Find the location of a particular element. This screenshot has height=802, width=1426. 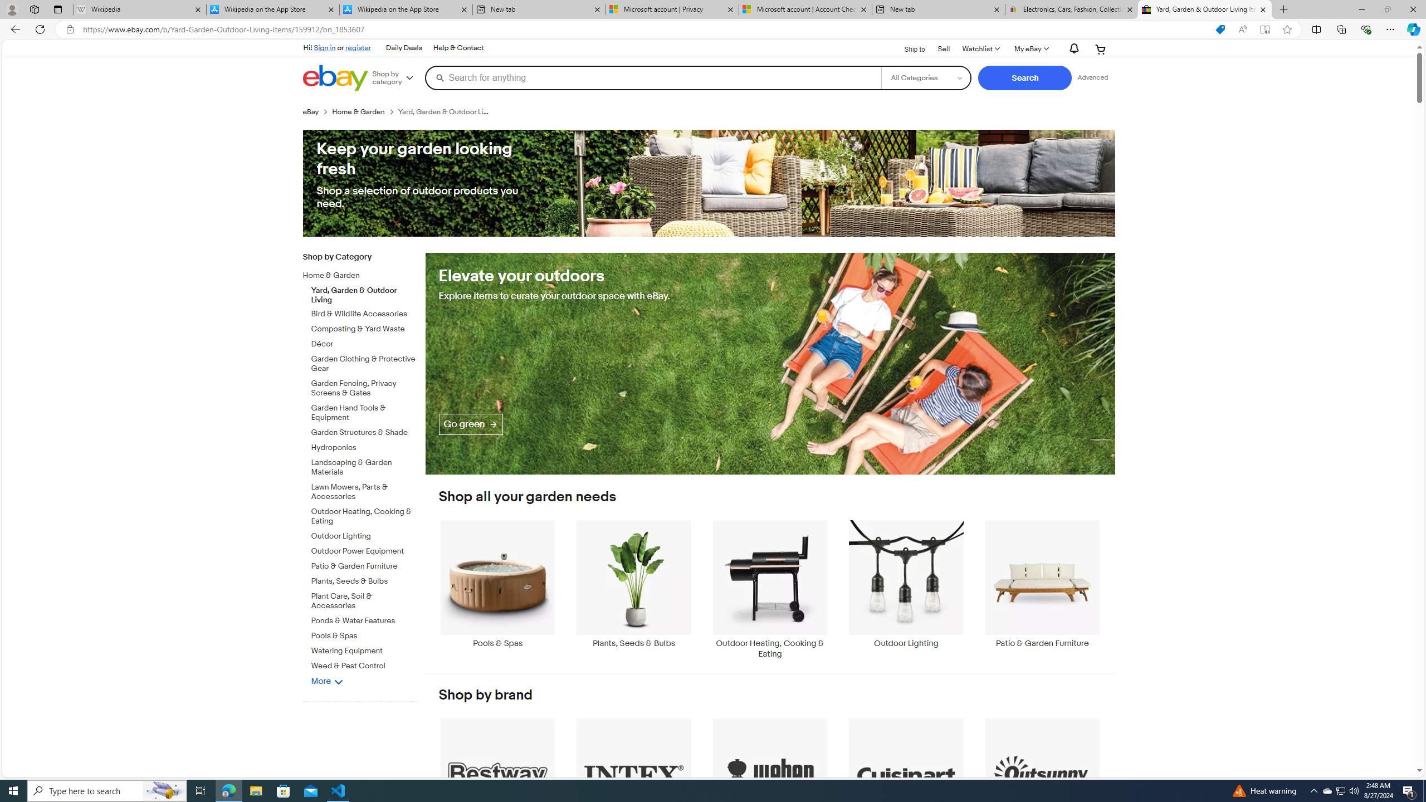

Garden Fencing, Privacy Screens & Gates is located at coordinates (364, 387).